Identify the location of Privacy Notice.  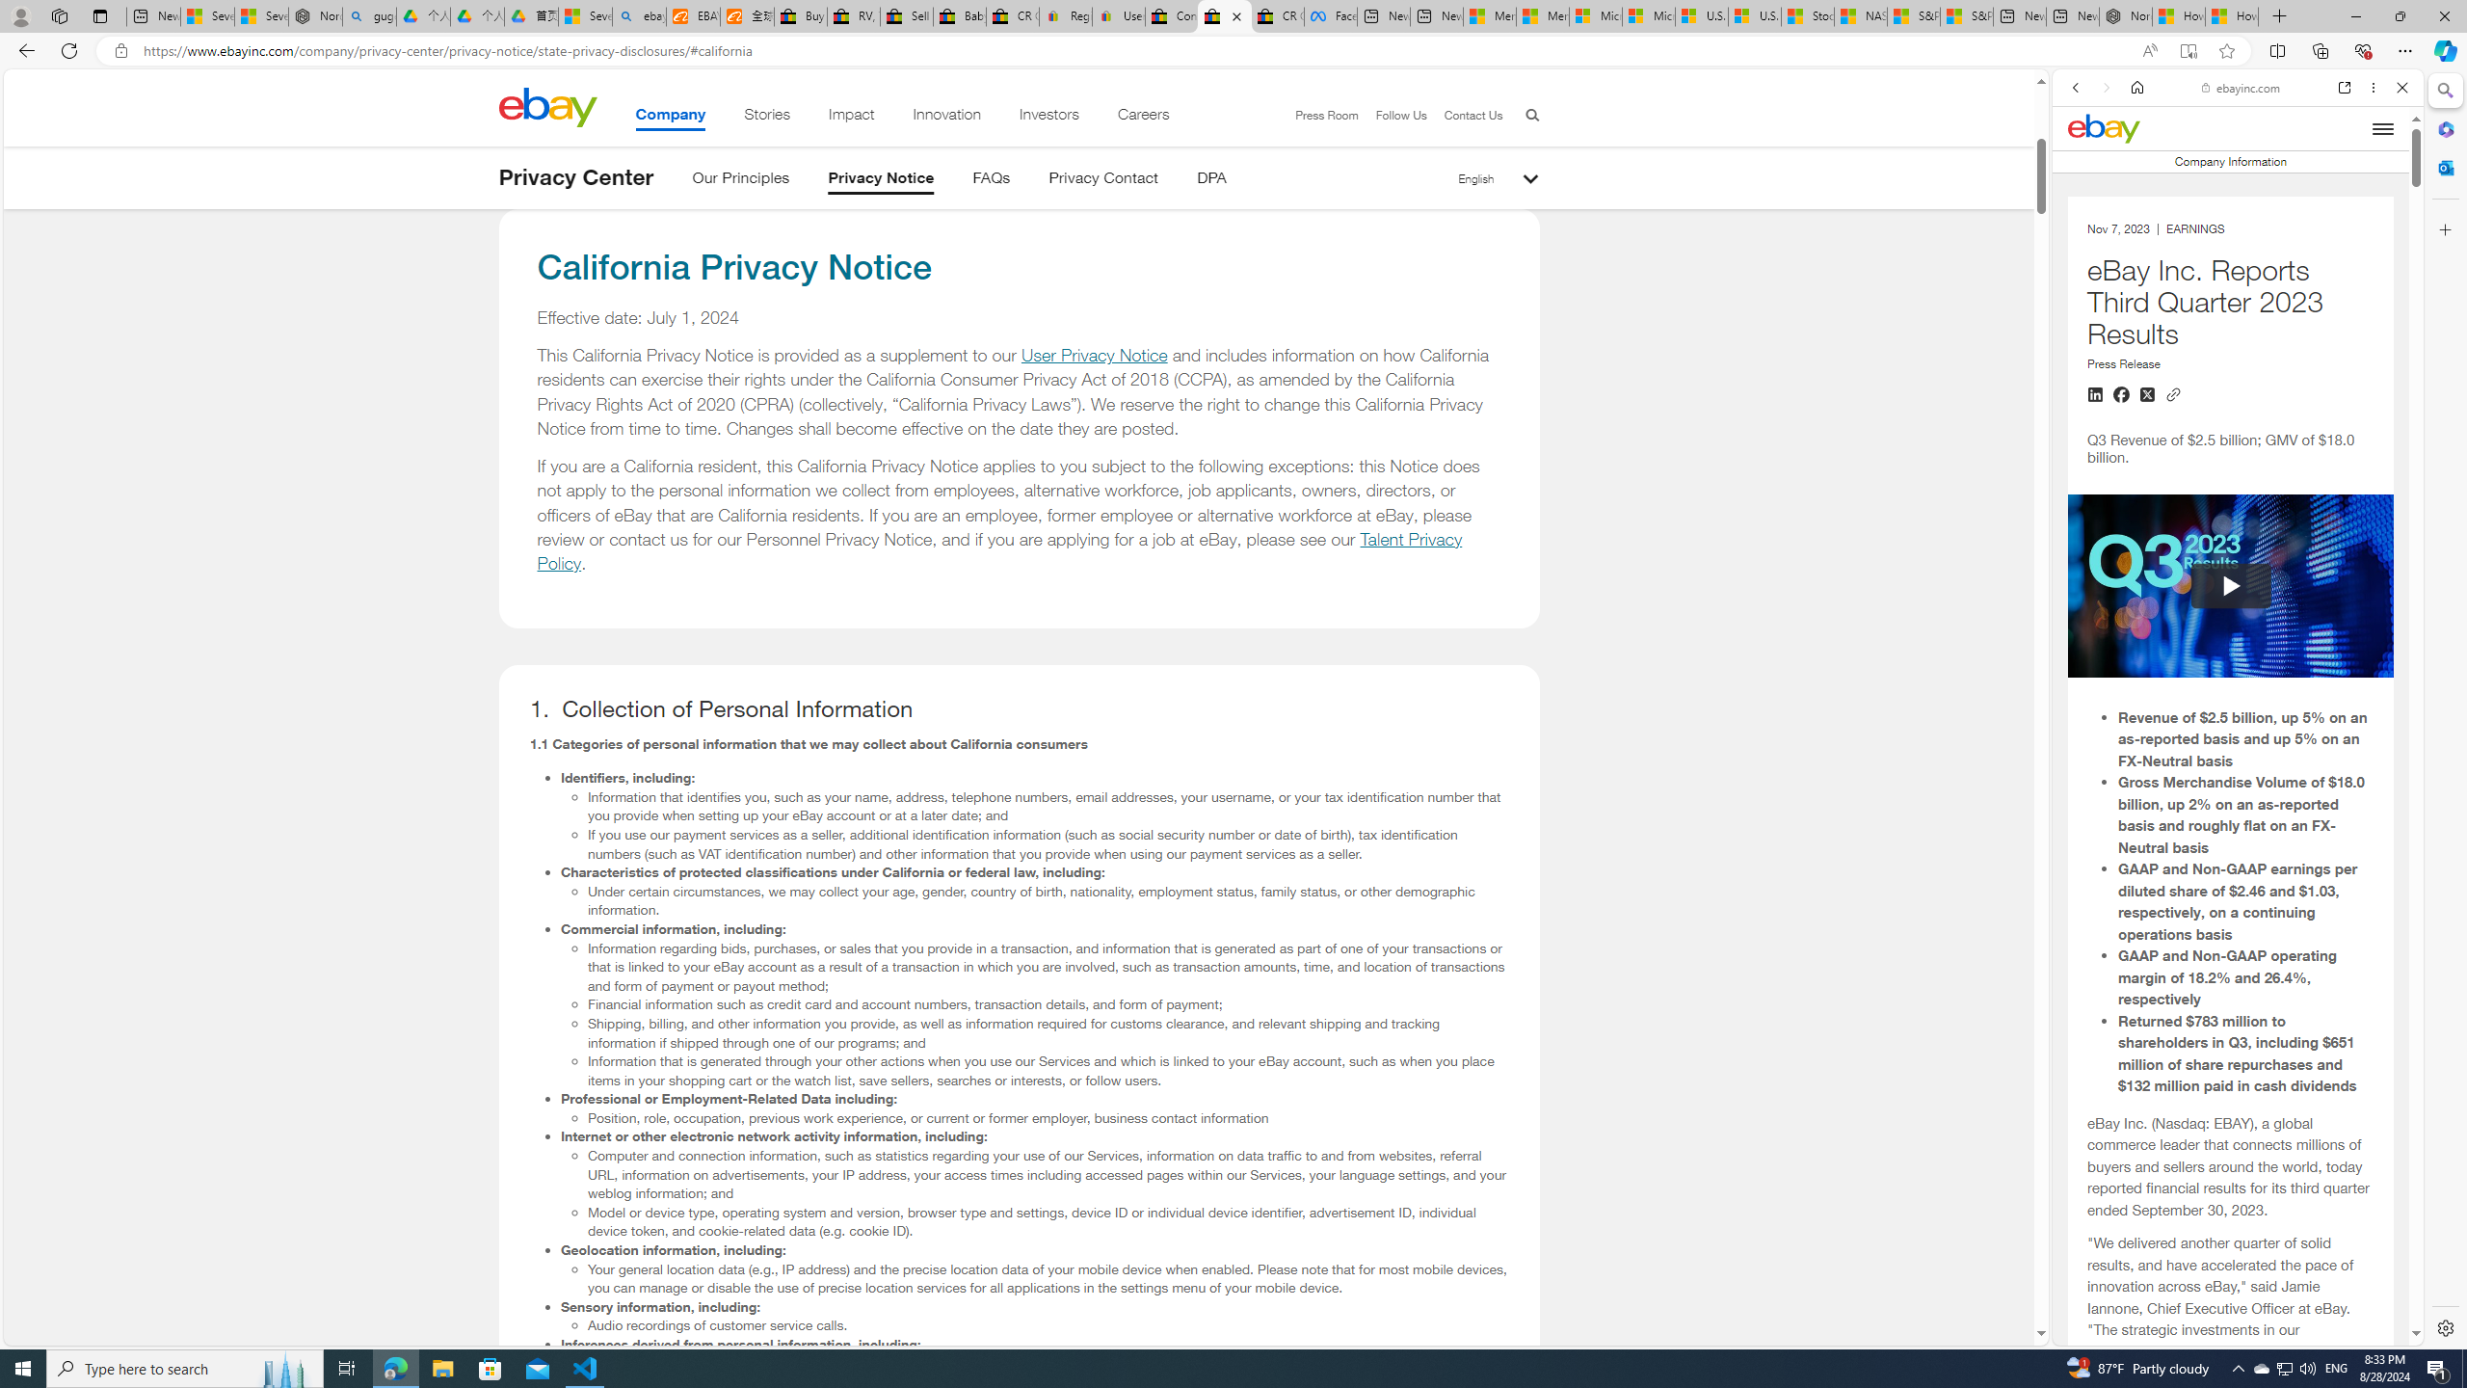
(882, 181).